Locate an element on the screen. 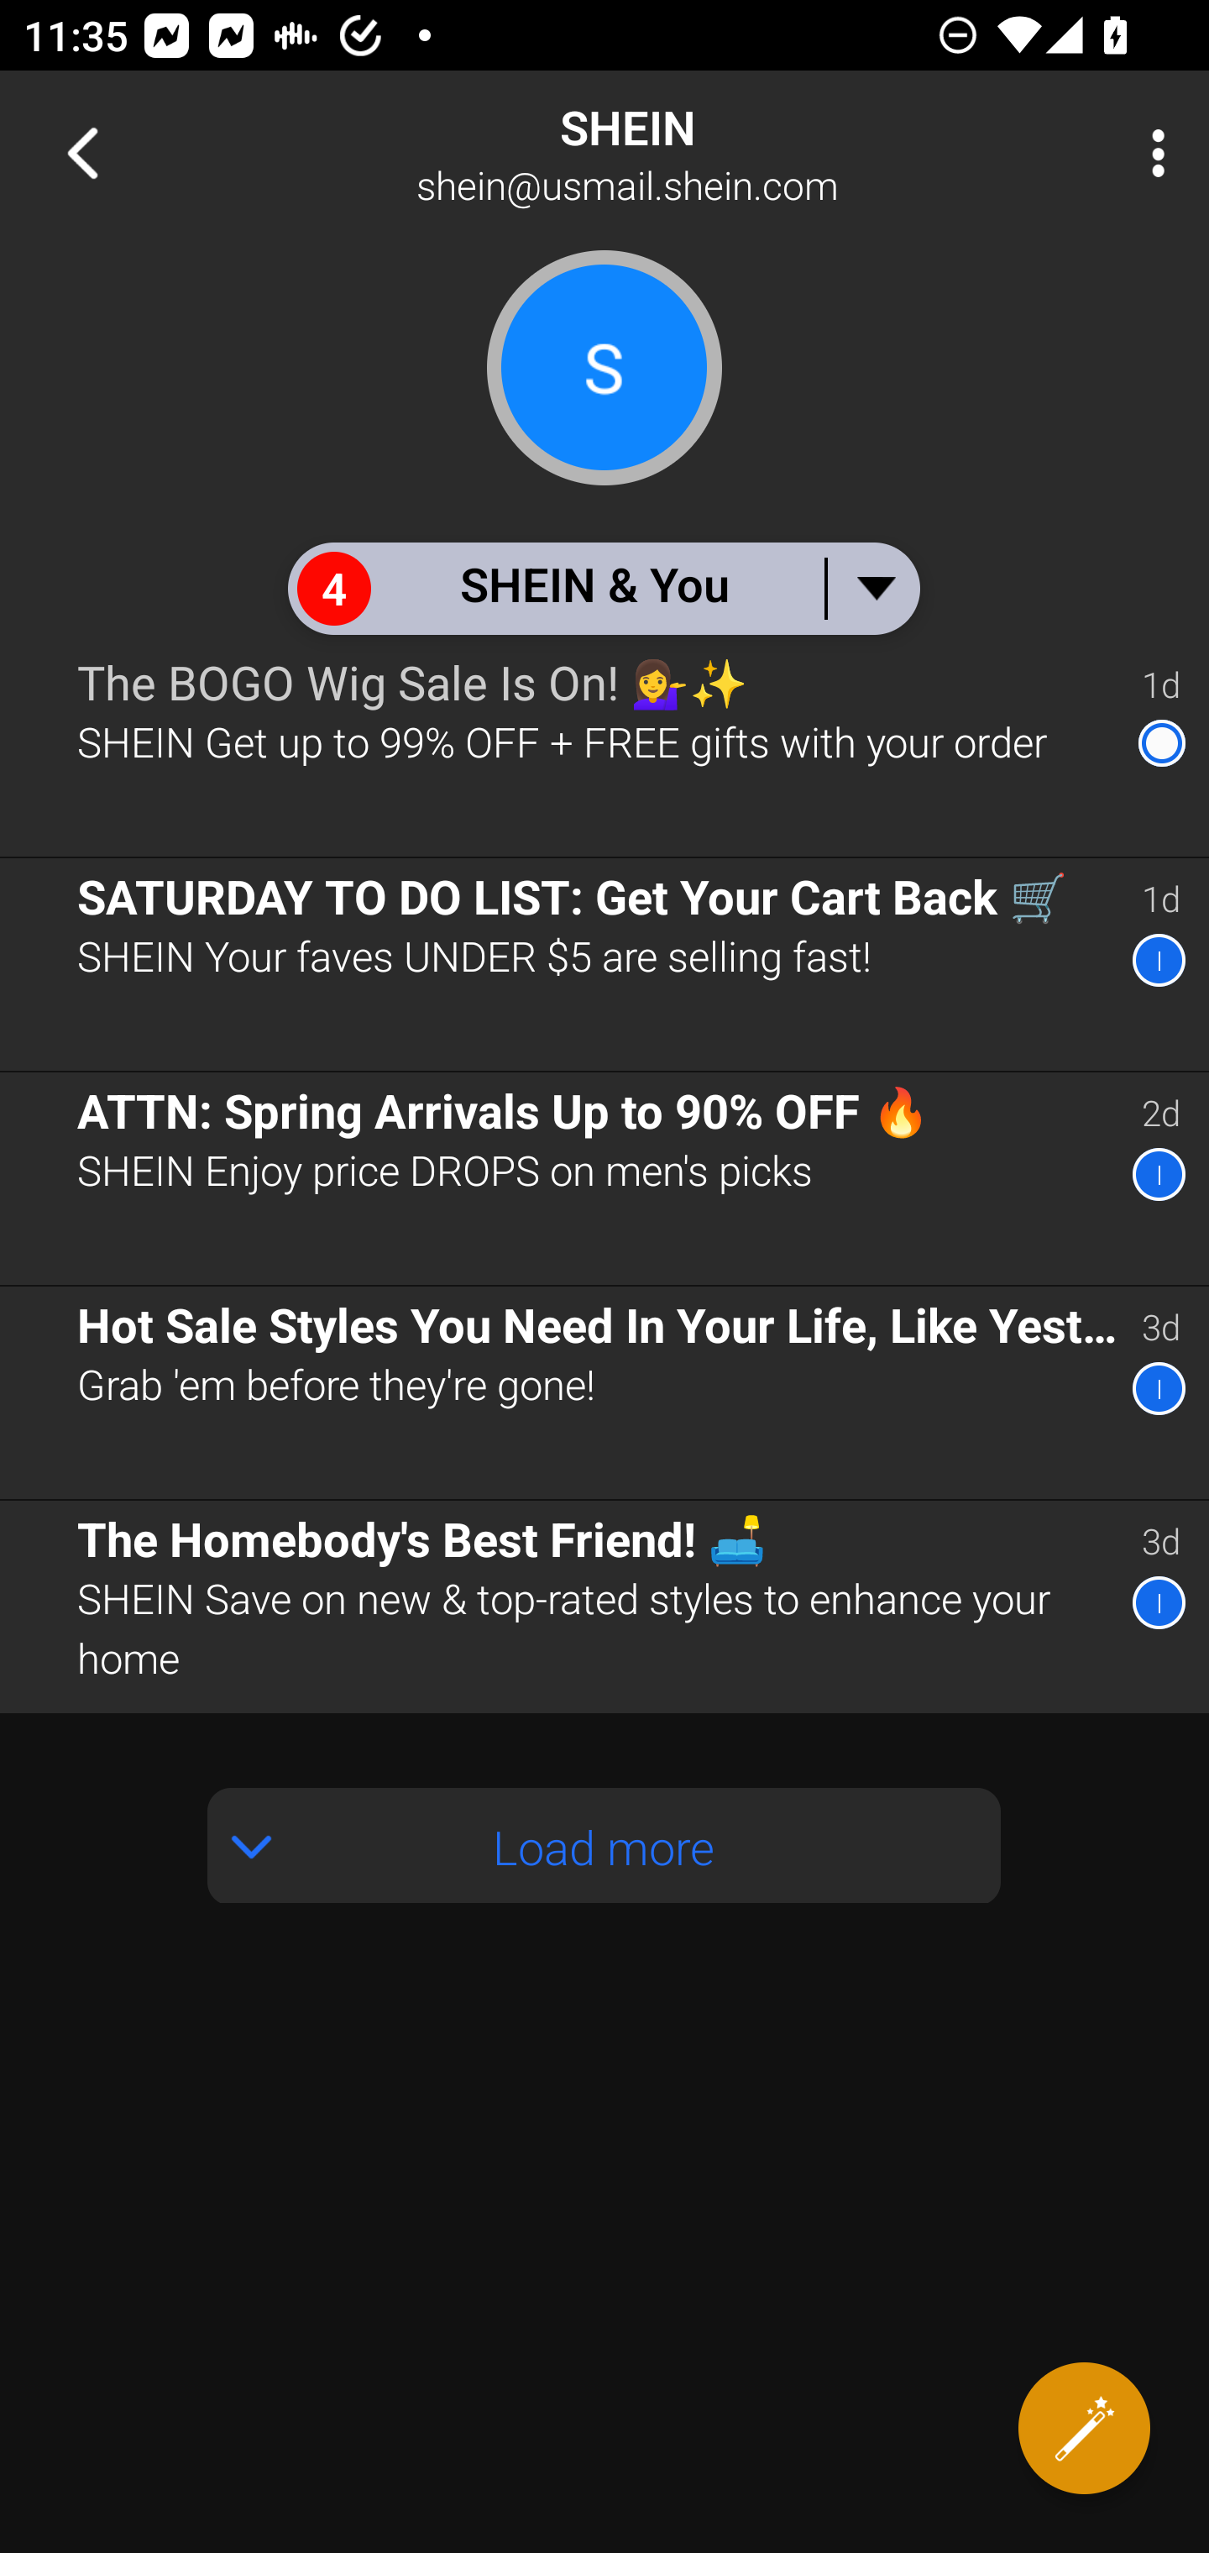 The image size is (1209, 2553). More Options is located at coordinates (1150, 153).